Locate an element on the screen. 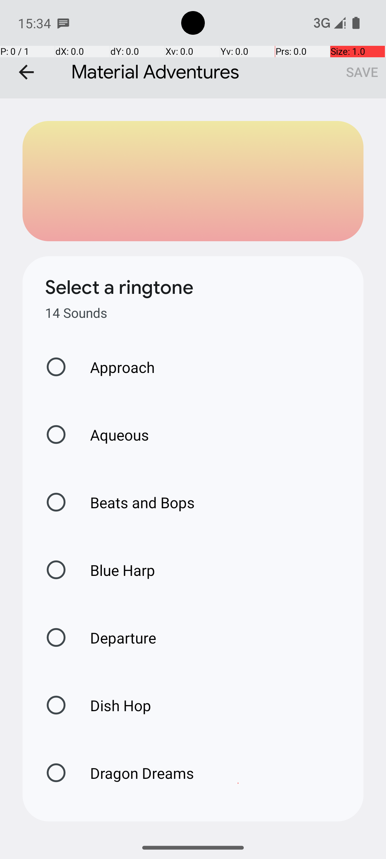 The height and width of the screenshot is (859, 386). Approach is located at coordinates (115, 367).